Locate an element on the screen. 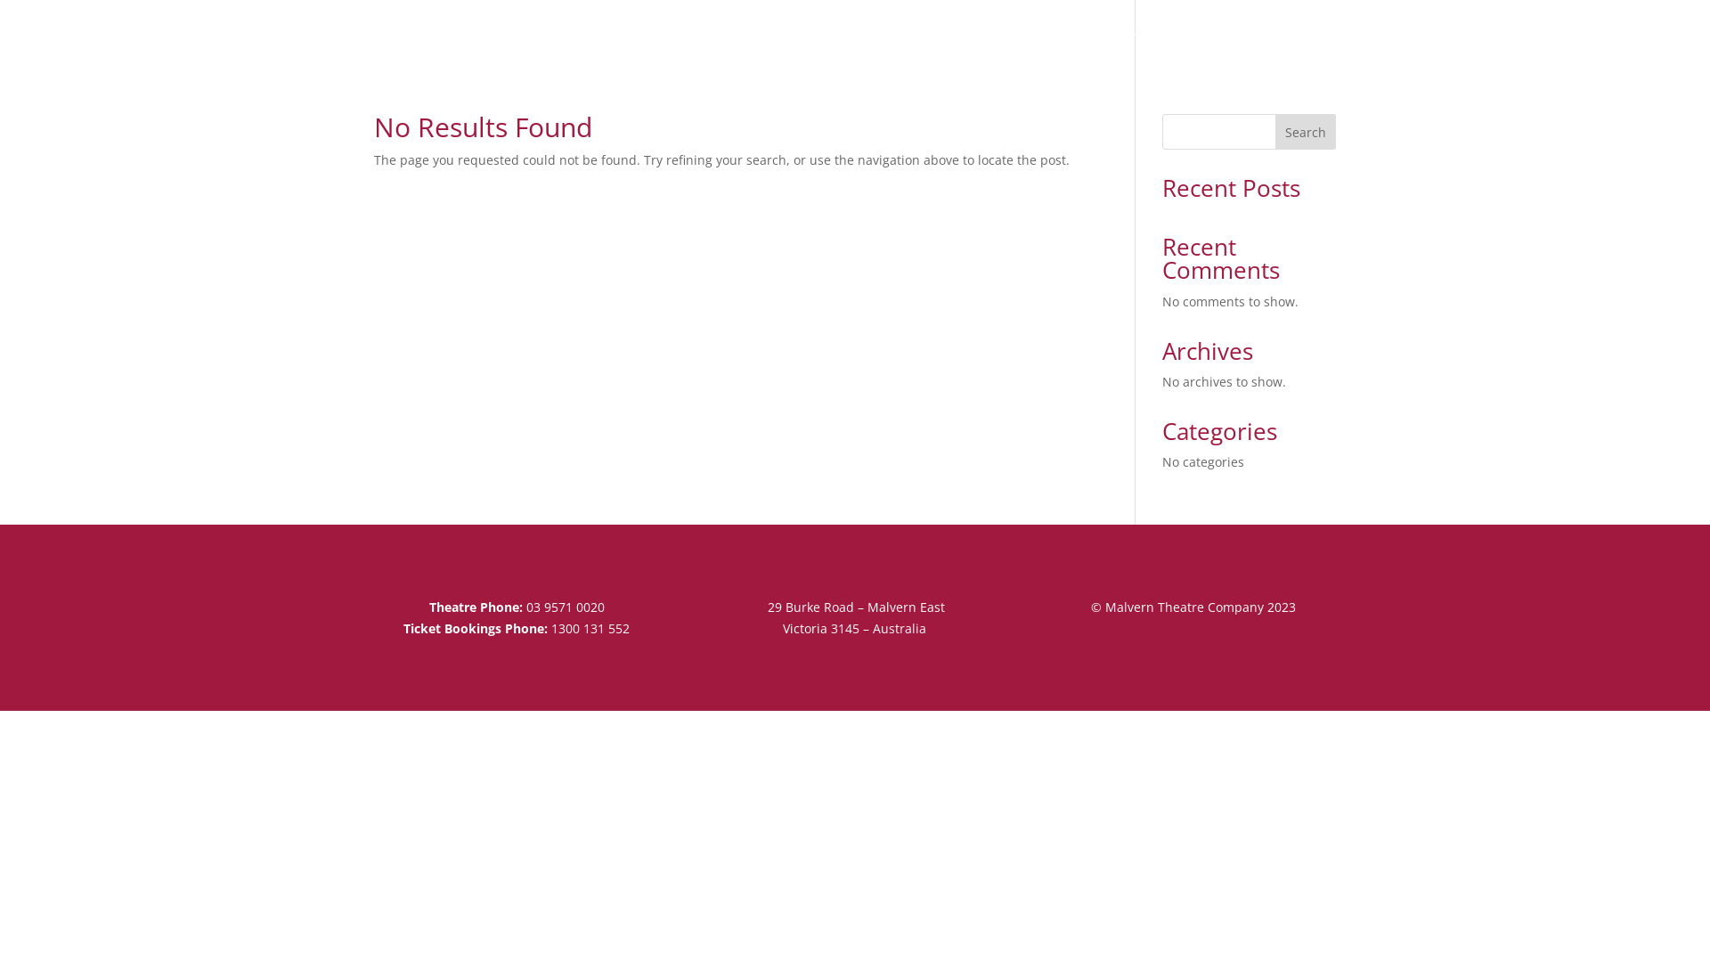  Booking is located at coordinates (996, 44).